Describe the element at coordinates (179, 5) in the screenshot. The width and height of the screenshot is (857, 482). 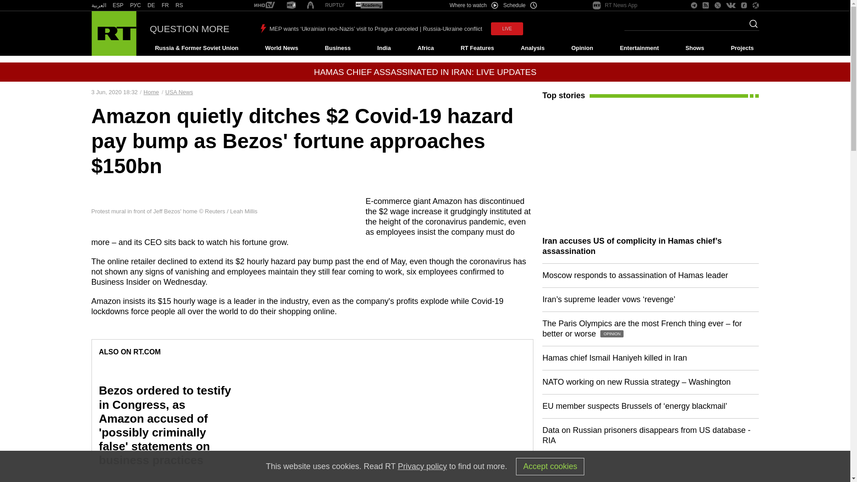
I see `RT ` at that location.